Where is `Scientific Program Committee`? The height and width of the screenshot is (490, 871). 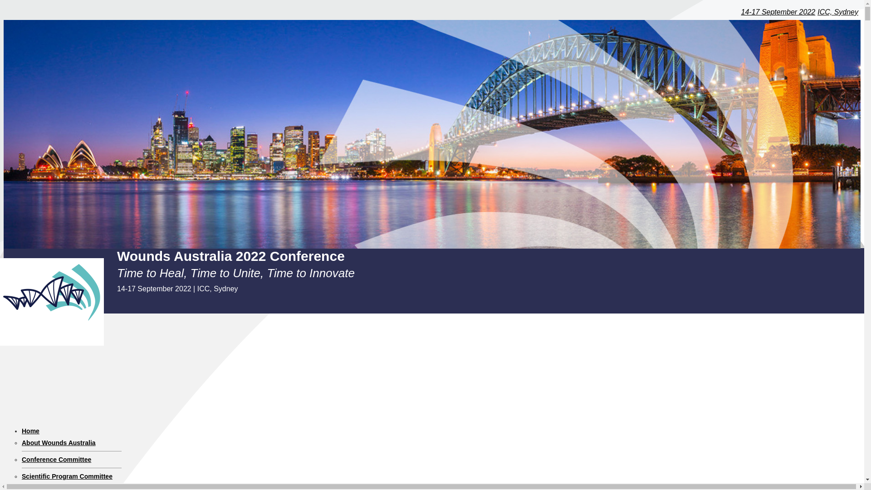
Scientific Program Committee is located at coordinates (67, 476).